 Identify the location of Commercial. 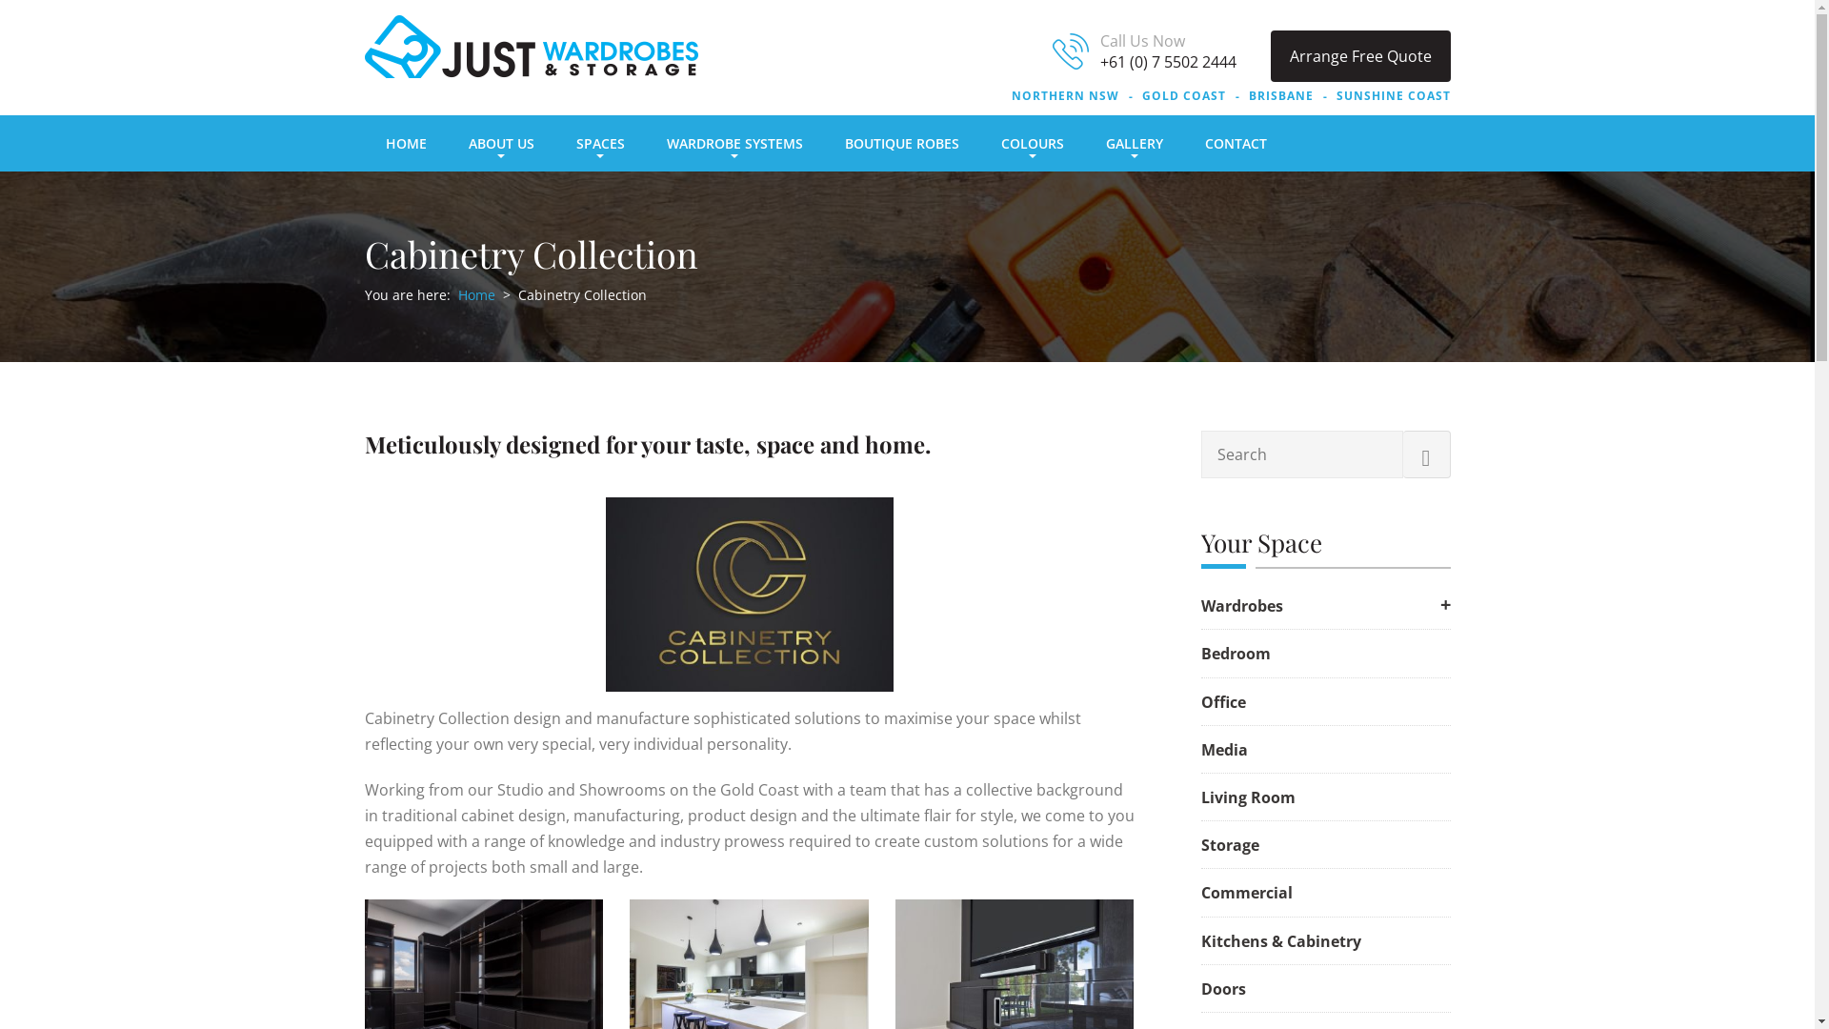
(1325, 894).